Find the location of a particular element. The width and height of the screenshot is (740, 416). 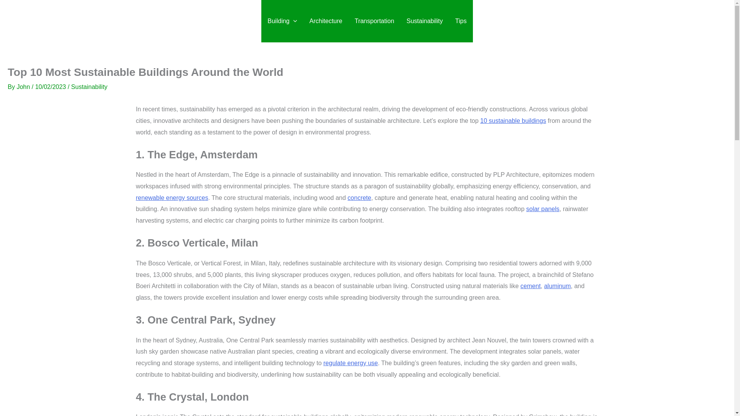

Transportation is located at coordinates (374, 21).